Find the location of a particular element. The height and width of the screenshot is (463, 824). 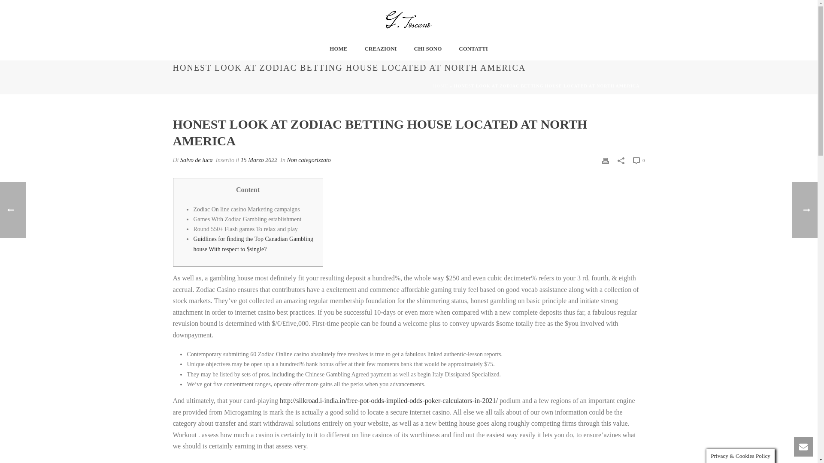

15 Marzo 2022 is located at coordinates (259, 160).